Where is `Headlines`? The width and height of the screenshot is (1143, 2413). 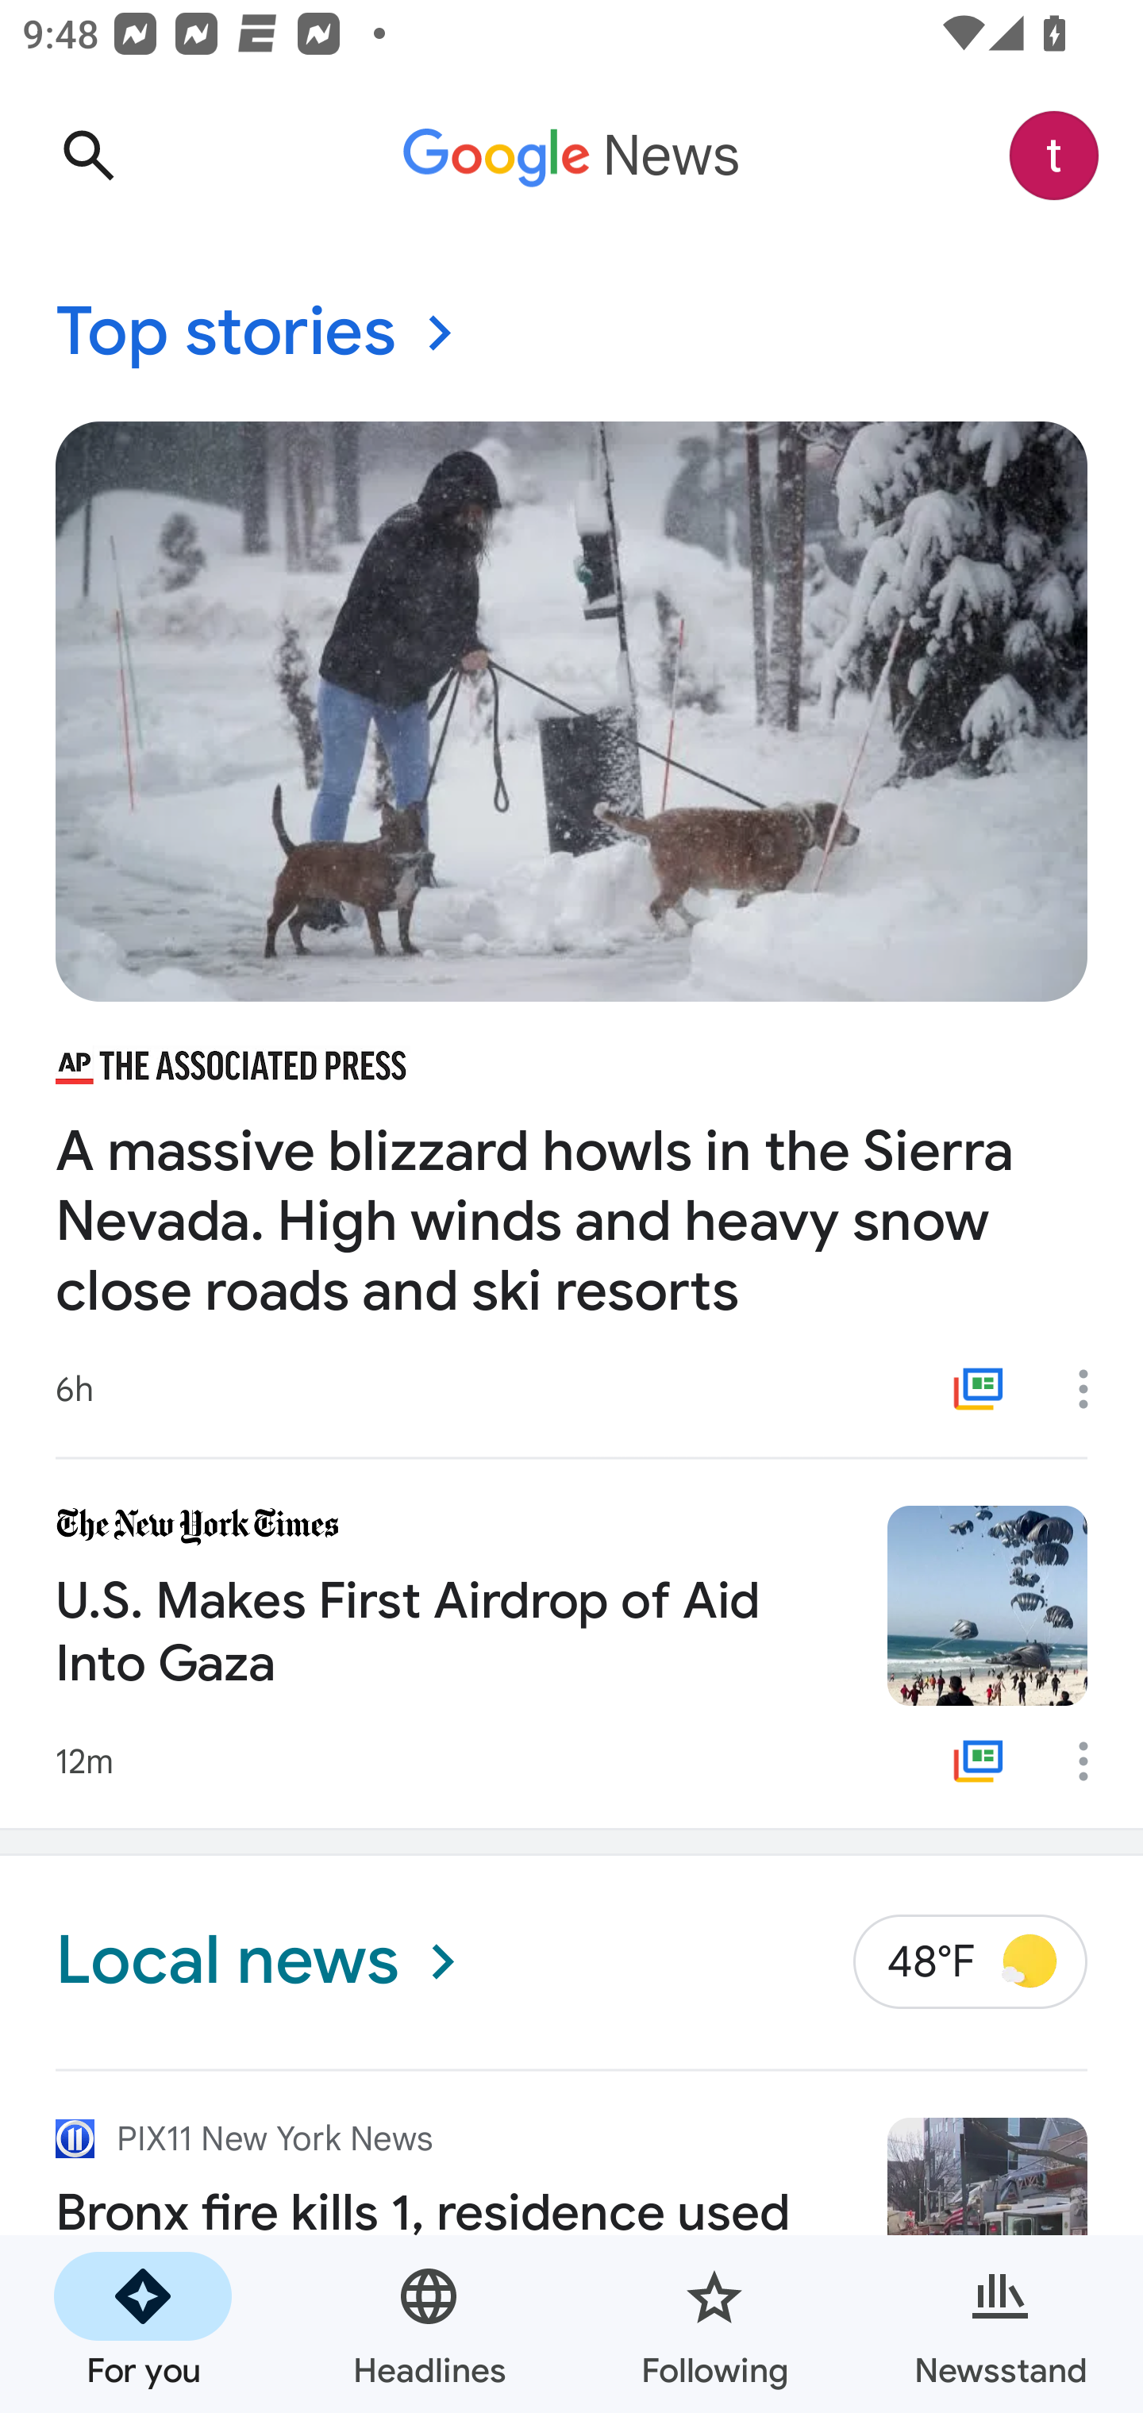
Headlines is located at coordinates (429, 2324).